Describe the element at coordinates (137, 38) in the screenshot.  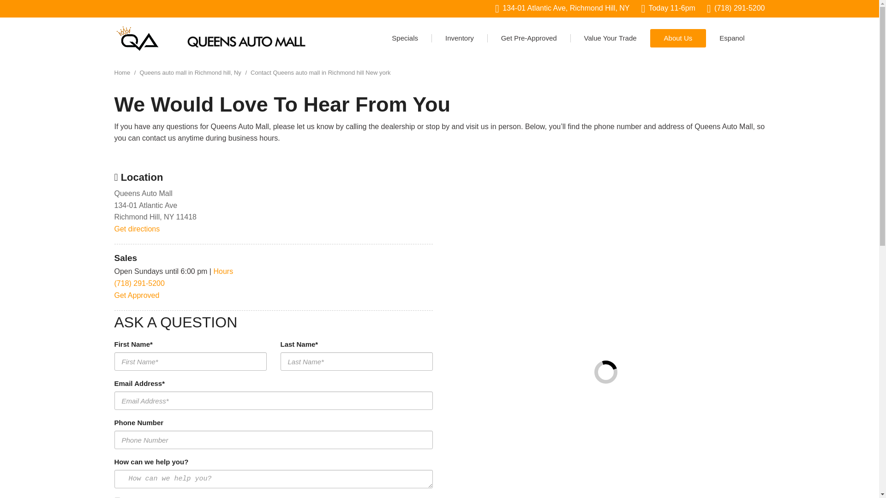
I see `Queens Auto Mall` at that location.